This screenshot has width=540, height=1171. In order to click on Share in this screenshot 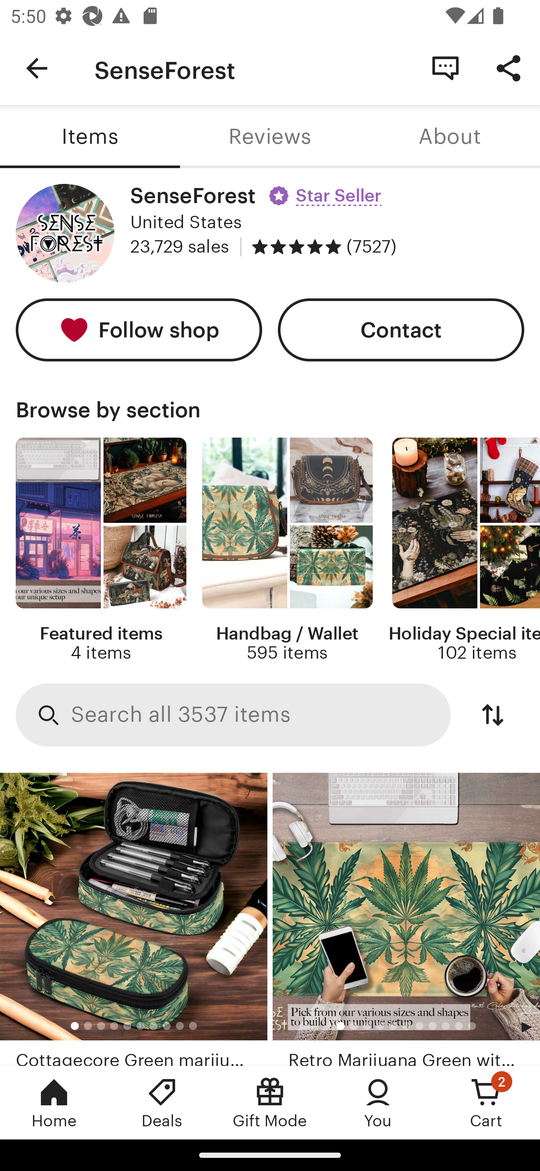, I will do `click(508, 68)`.